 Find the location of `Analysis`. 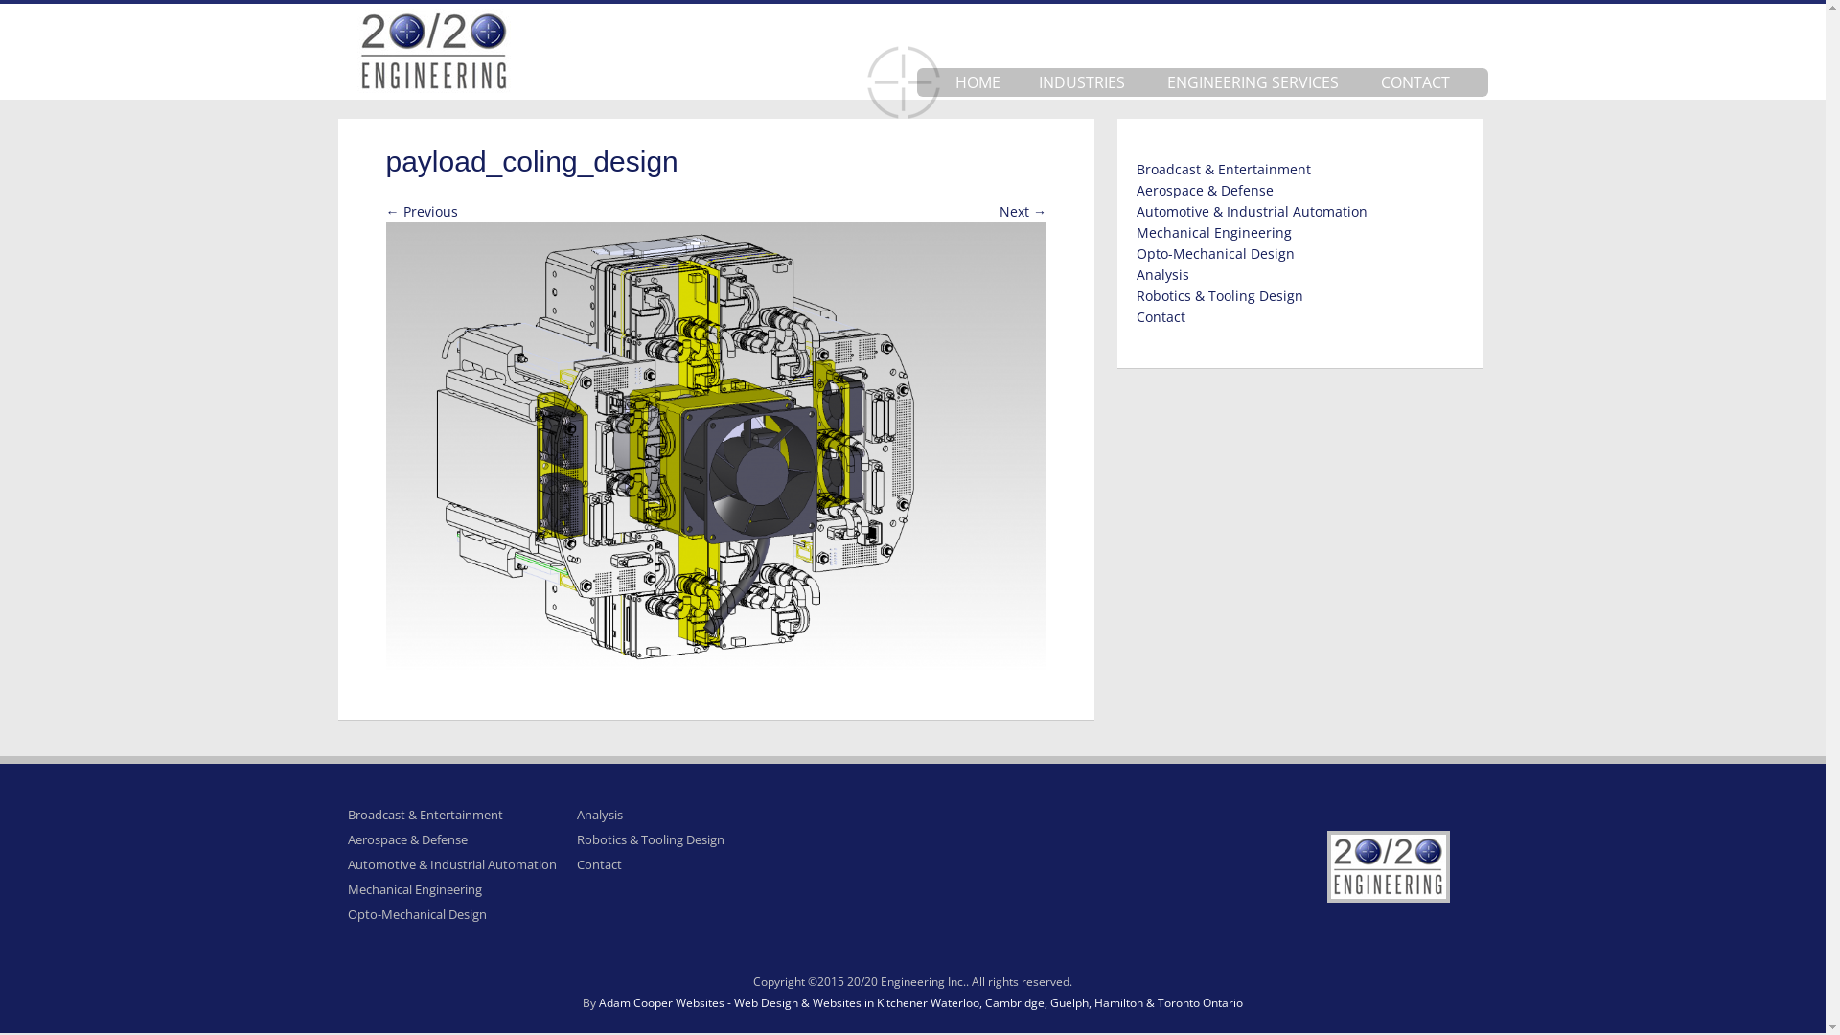

Analysis is located at coordinates (1163, 274).